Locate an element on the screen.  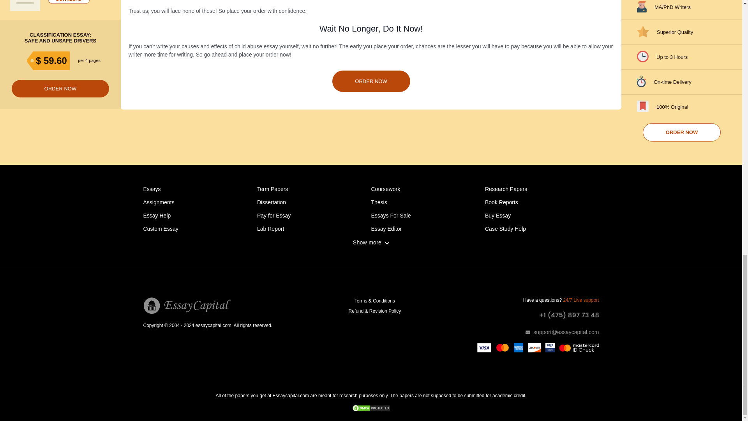
ORDER NOW is located at coordinates (60, 88).